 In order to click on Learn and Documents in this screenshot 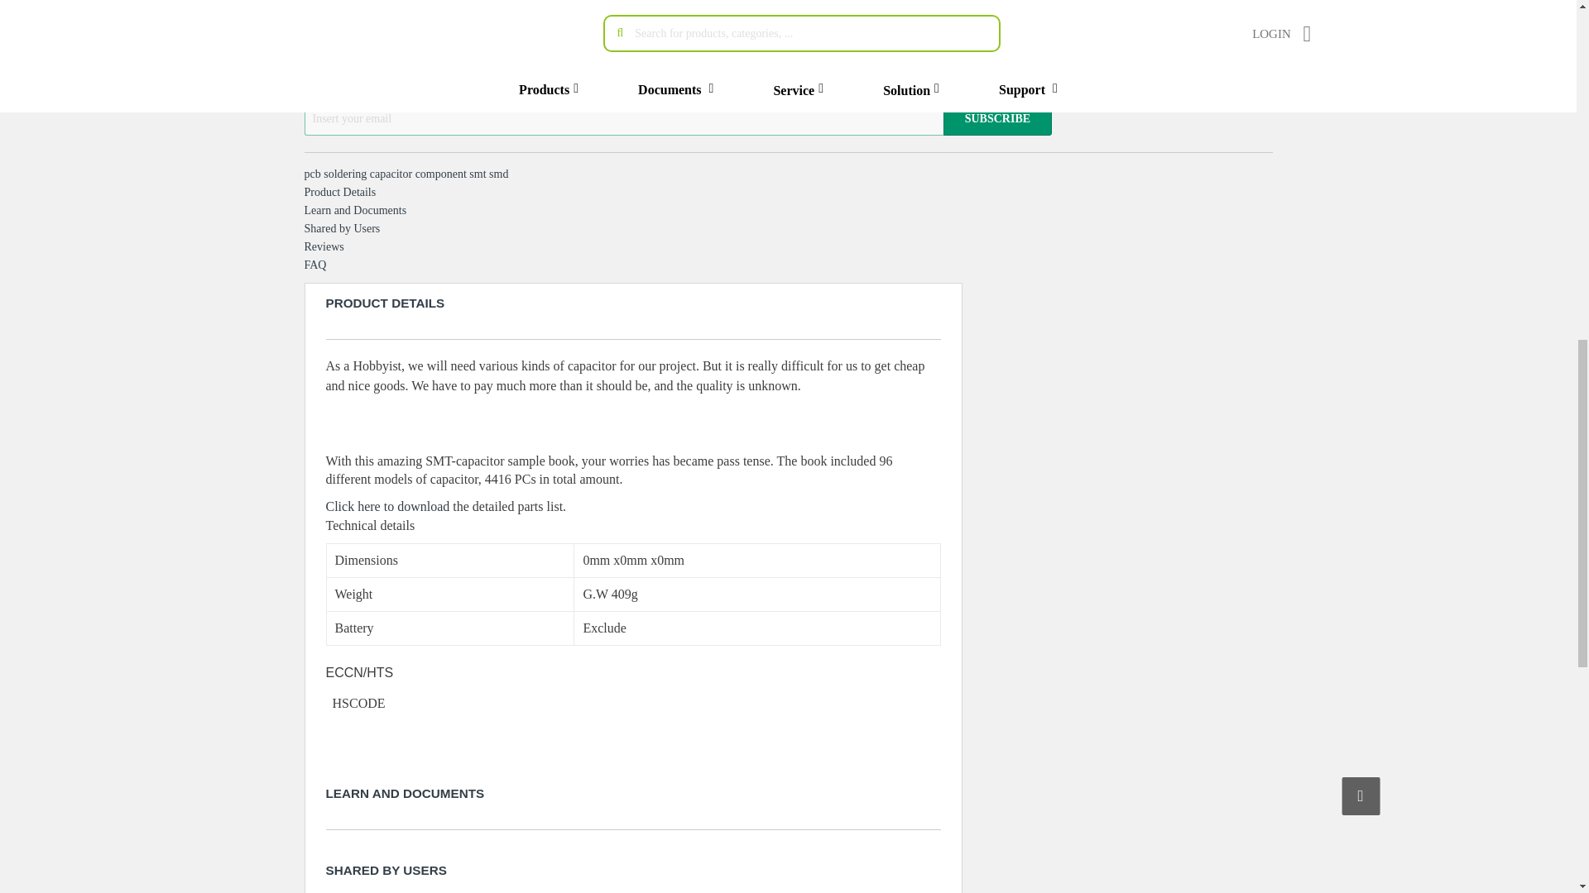, I will do `click(356, 210)`.